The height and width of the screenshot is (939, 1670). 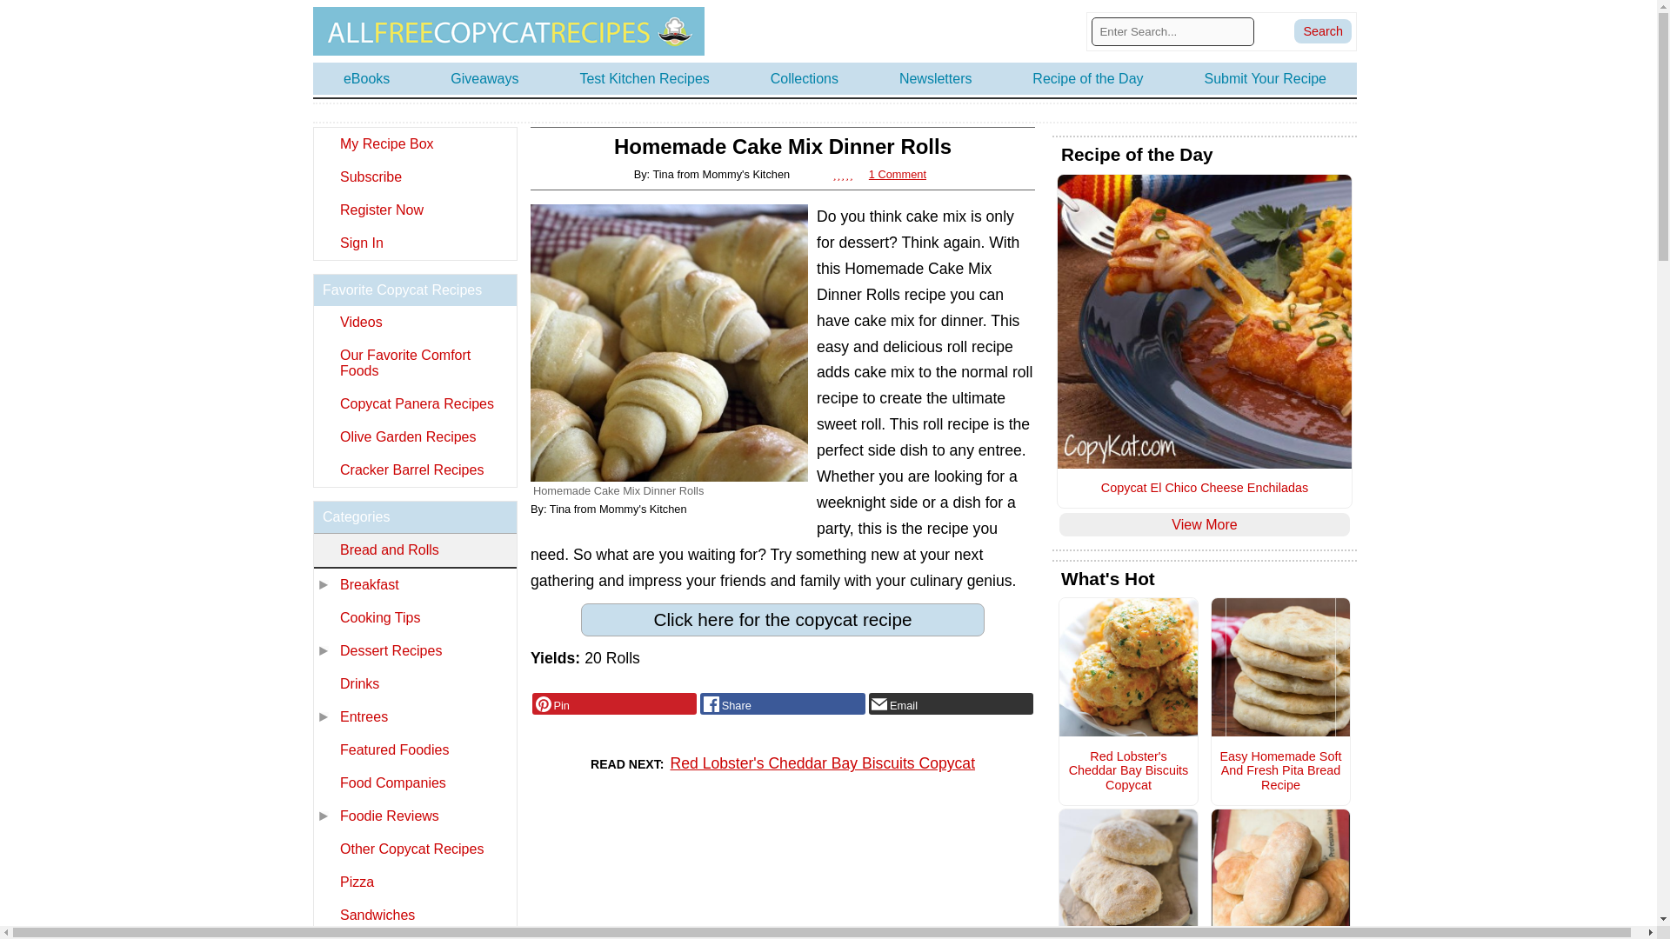 What do you see at coordinates (414, 143) in the screenshot?
I see `My Recipe Box` at bounding box center [414, 143].